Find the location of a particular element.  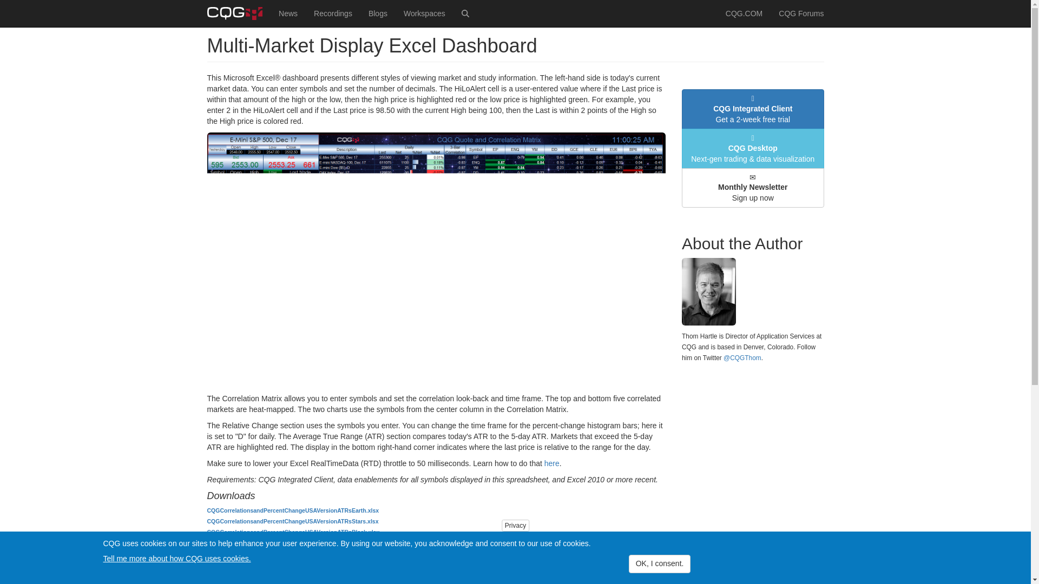

Blogs is located at coordinates (378, 13).